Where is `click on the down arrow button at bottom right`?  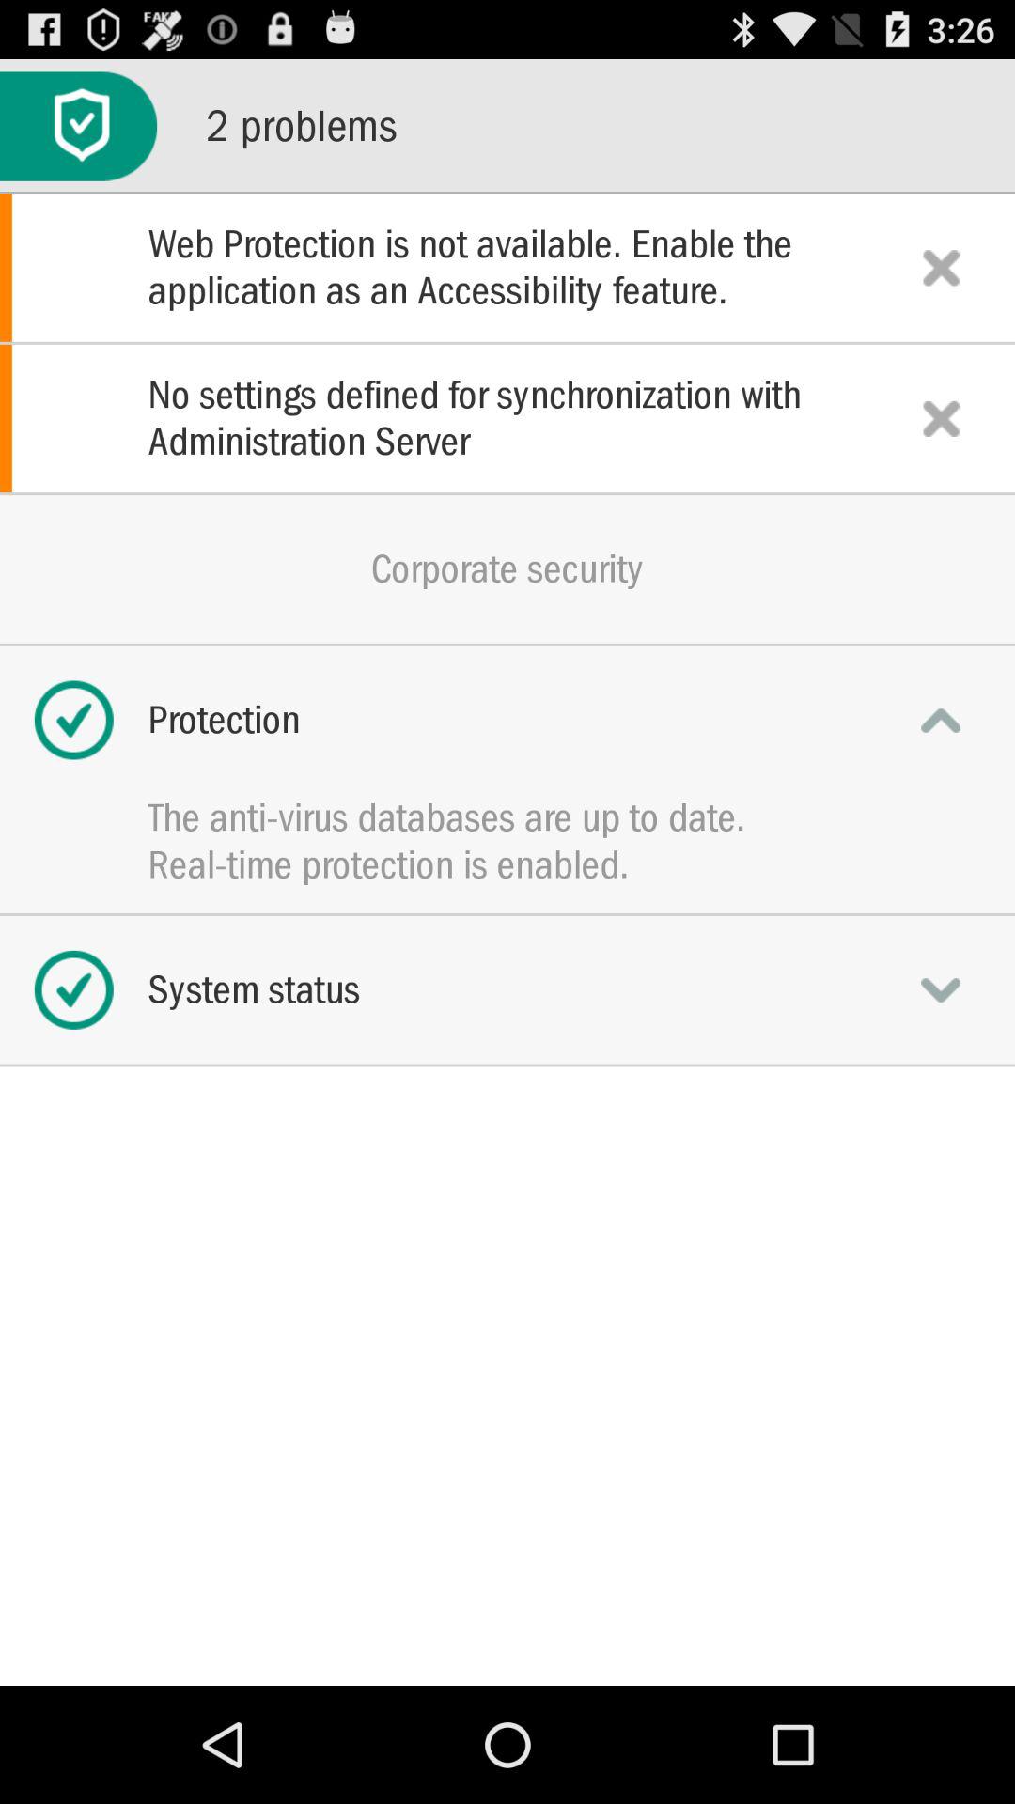
click on the down arrow button at bottom right is located at coordinates (942, 990).